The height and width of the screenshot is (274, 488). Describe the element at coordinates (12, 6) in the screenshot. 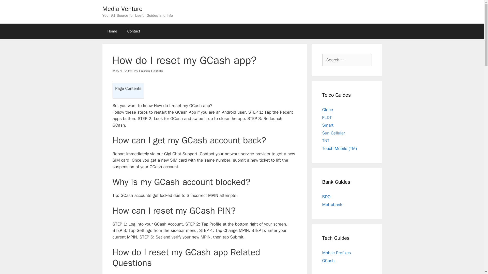

I see `Search` at that location.